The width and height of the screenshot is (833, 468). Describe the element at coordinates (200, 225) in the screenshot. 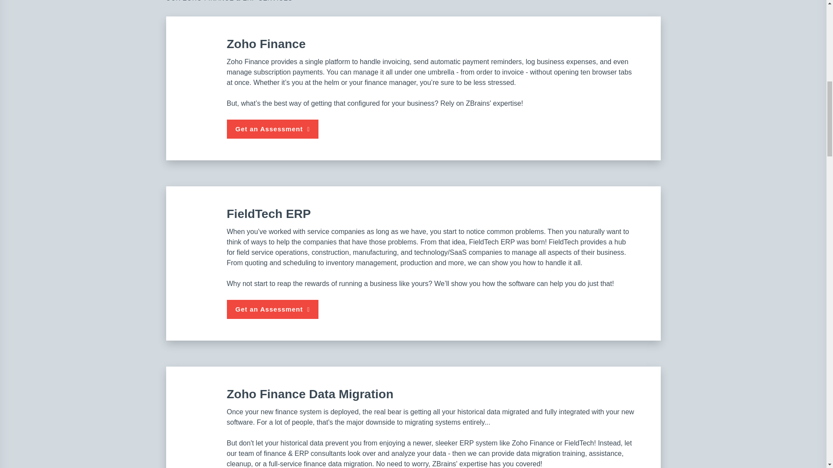

I see `FieldTech ERP` at that location.